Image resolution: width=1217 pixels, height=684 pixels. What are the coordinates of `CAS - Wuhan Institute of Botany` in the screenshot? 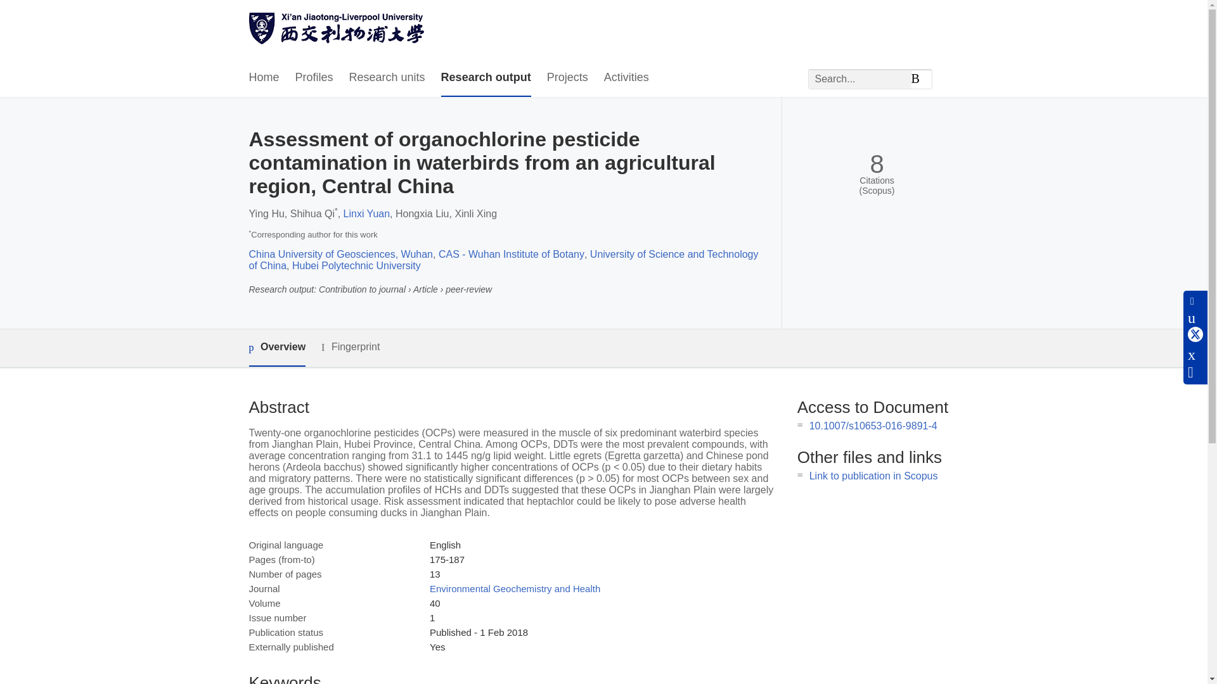 It's located at (511, 255).